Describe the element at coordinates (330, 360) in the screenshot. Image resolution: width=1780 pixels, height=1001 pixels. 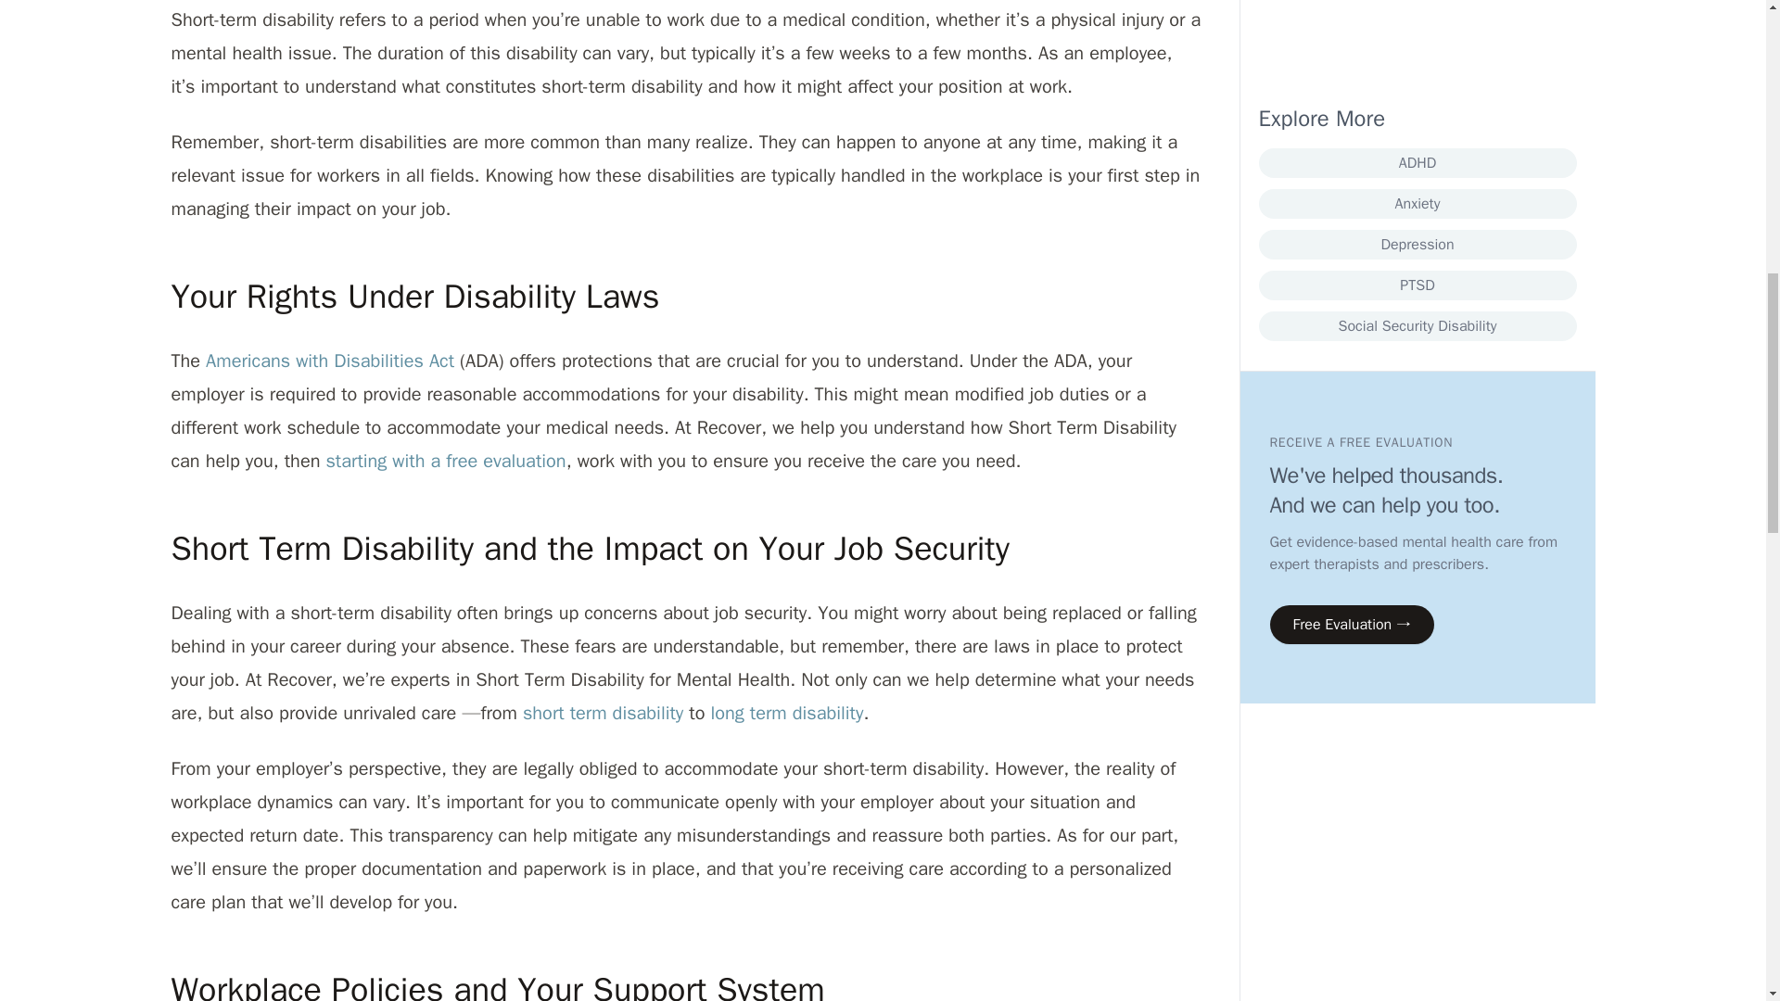
I see `Americans with Disabilities Act` at that location.